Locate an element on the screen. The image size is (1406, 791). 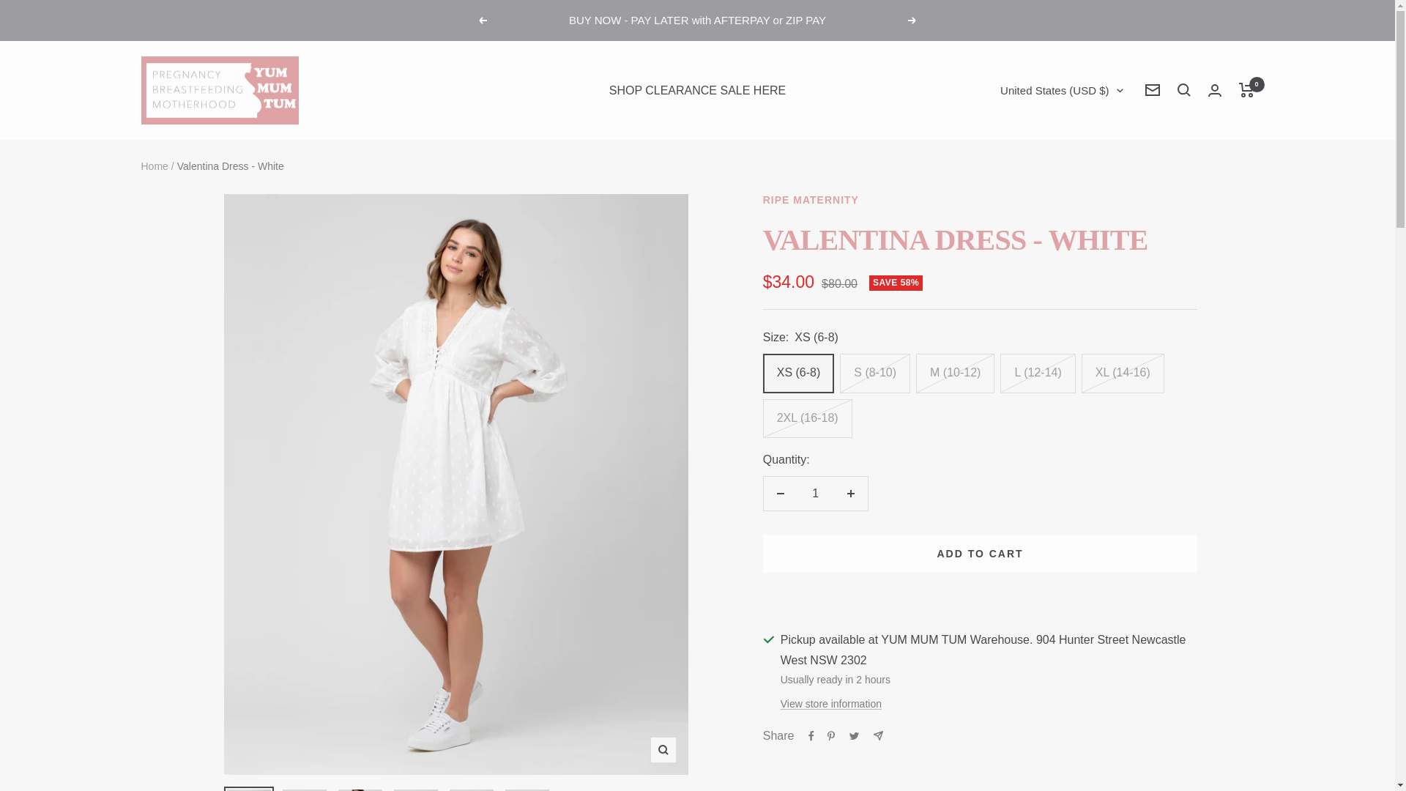
BD is located at coordinates (970, 575).